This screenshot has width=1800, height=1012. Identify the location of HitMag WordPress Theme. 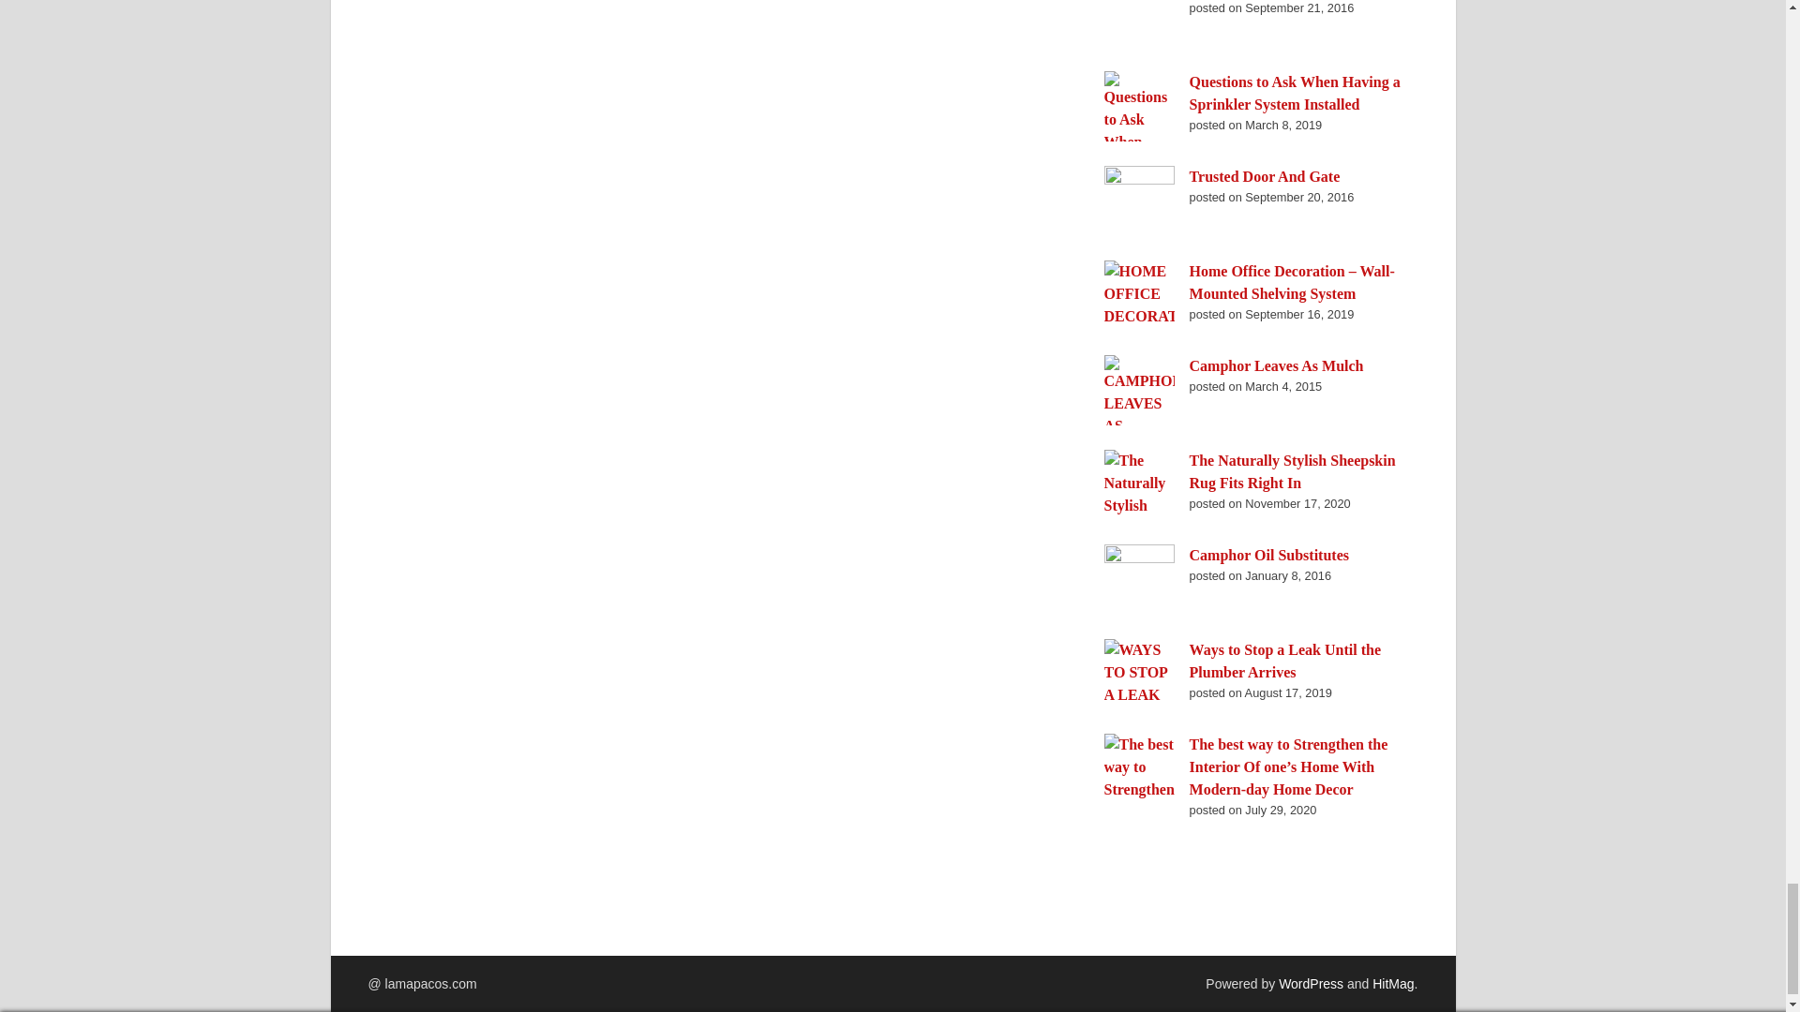
(1392, 984).